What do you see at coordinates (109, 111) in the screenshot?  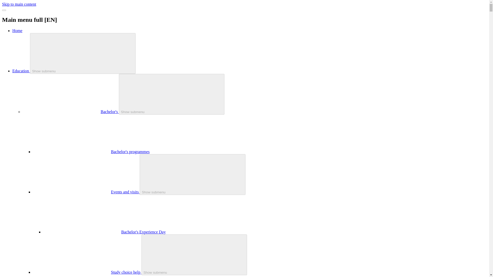 I see `Bachelor's` at bounding box center [109, 111].